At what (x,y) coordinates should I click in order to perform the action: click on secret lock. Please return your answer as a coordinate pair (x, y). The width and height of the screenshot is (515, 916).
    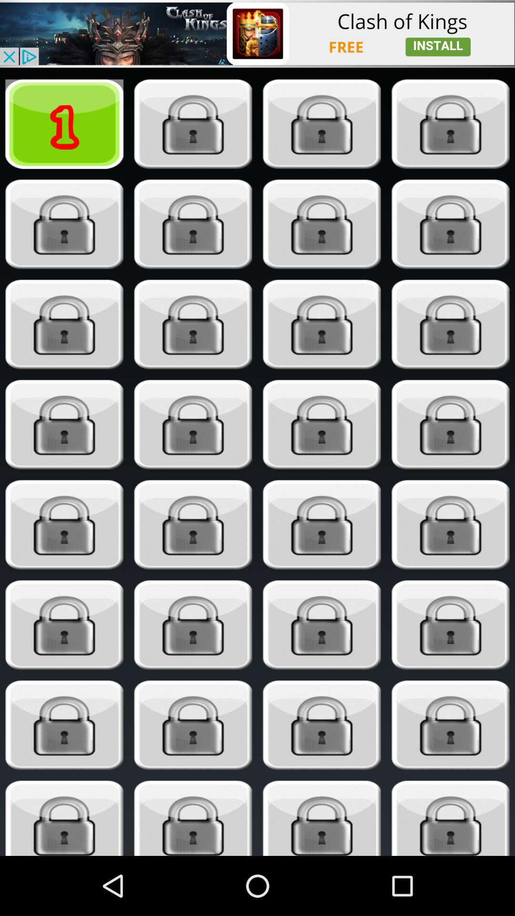
    Looking at the image, I should click on (450, 124).